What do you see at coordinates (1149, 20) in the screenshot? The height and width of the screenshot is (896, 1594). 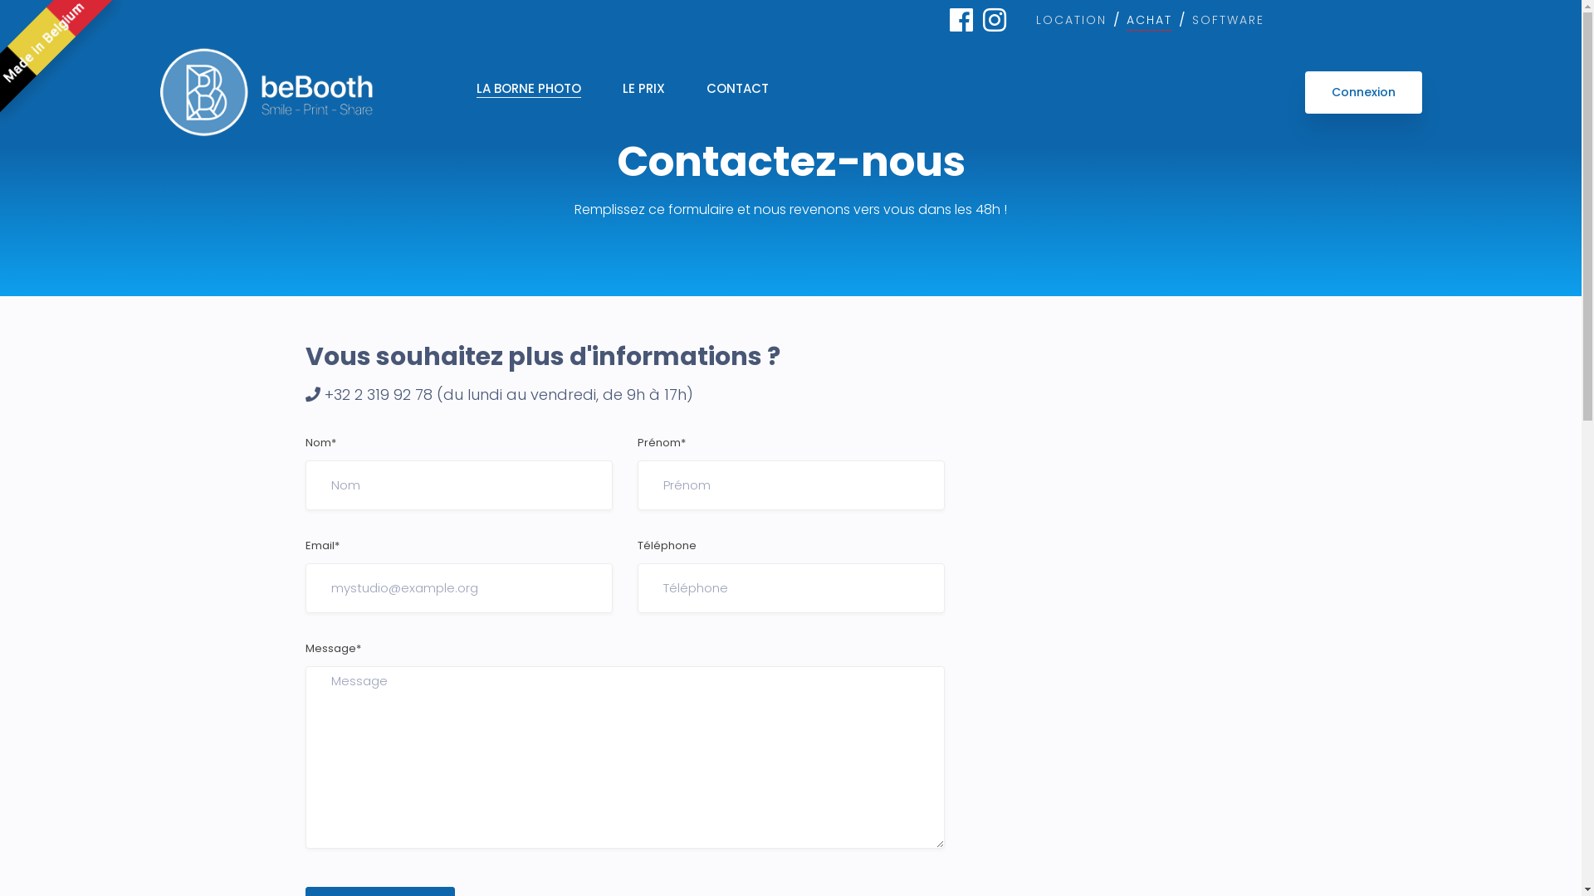 I see `ACHAT` at bounding box center [1149, 20].